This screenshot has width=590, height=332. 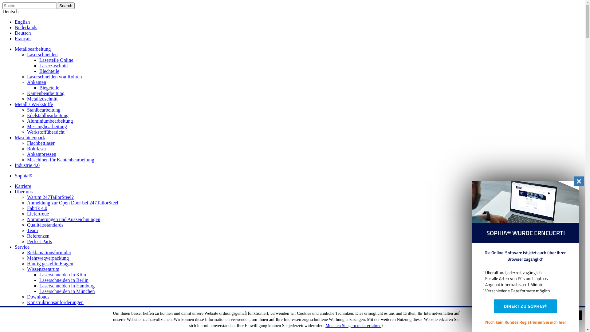 What do you see at coordinates (23, 33) in the screenshot?
I see `Deutsch` at bounding box center [23, 33].